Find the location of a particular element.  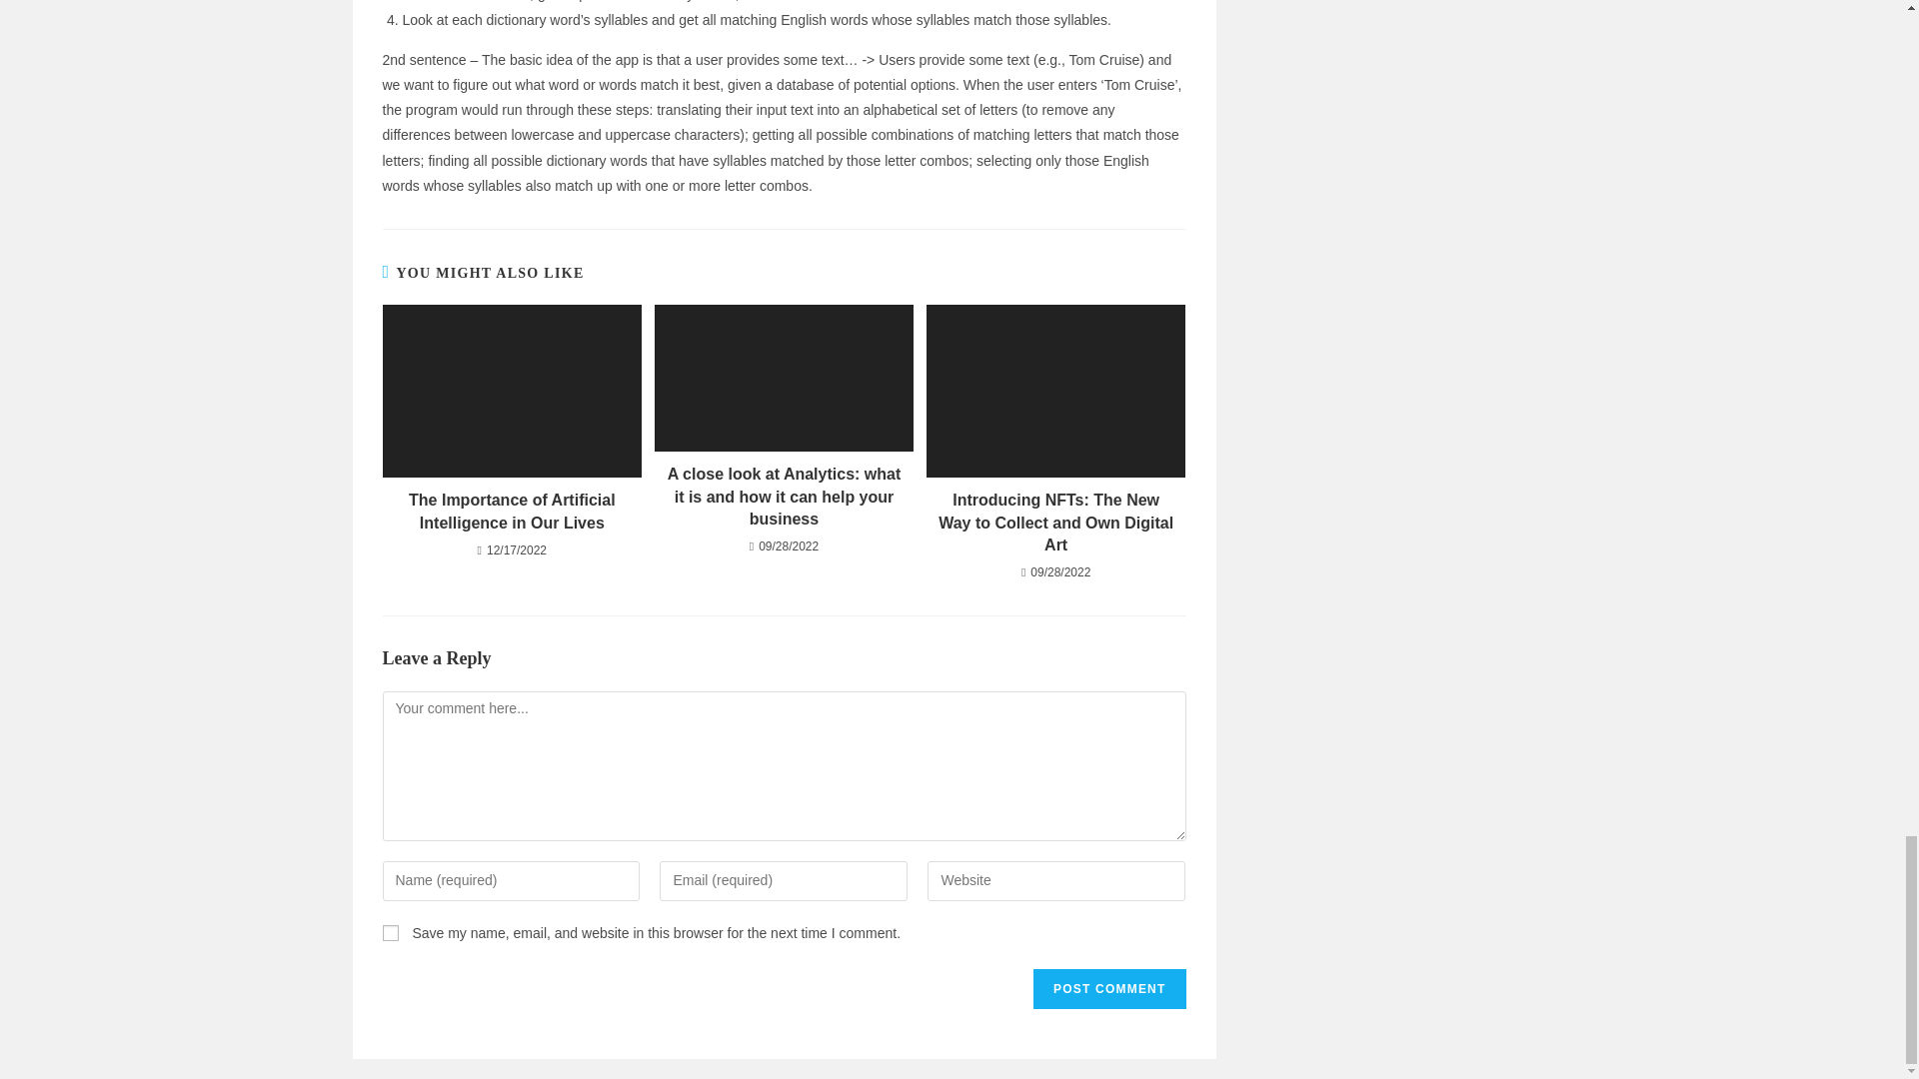

yes is located at coordinates (390, 932).